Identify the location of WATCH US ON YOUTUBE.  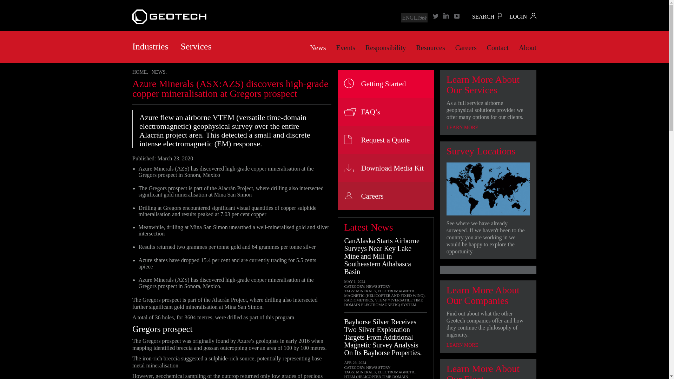
(457, 15).